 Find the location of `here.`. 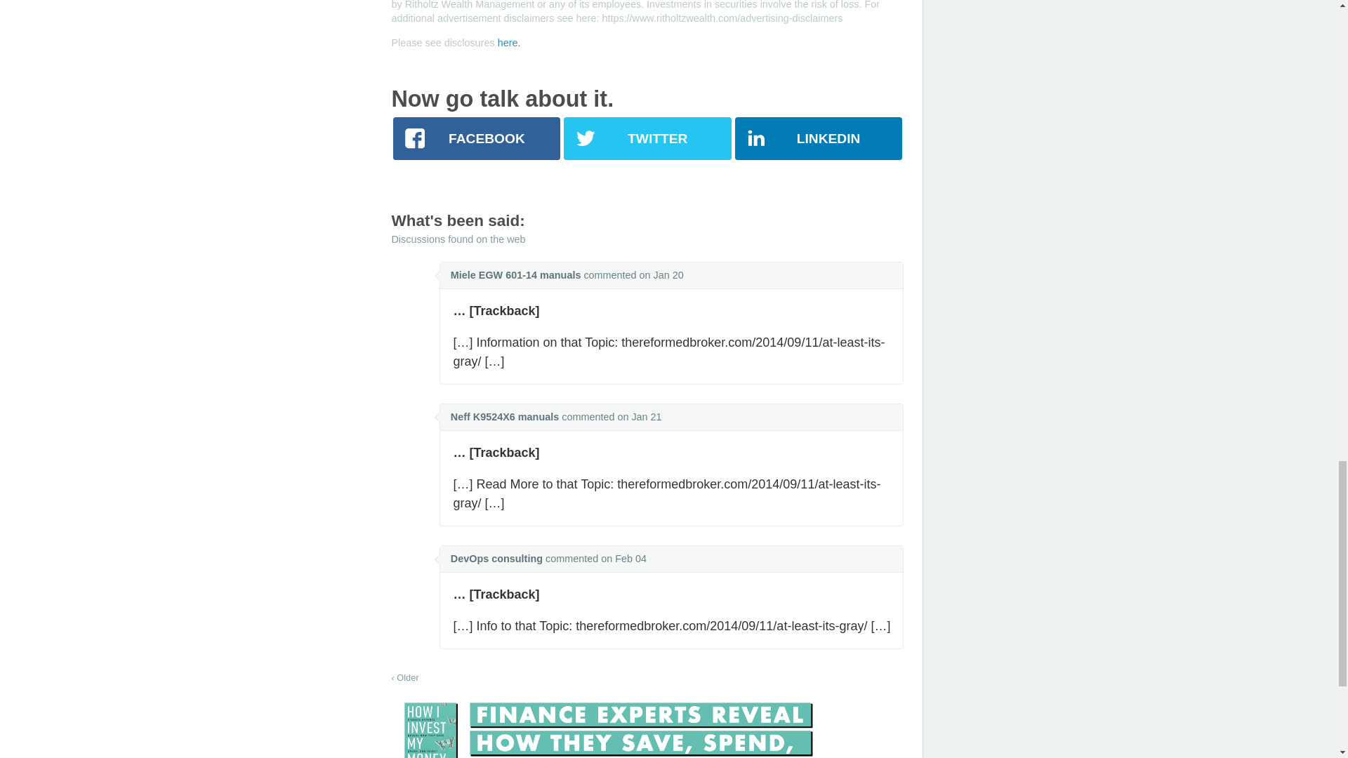

here. is located at coordinates (508, 42).